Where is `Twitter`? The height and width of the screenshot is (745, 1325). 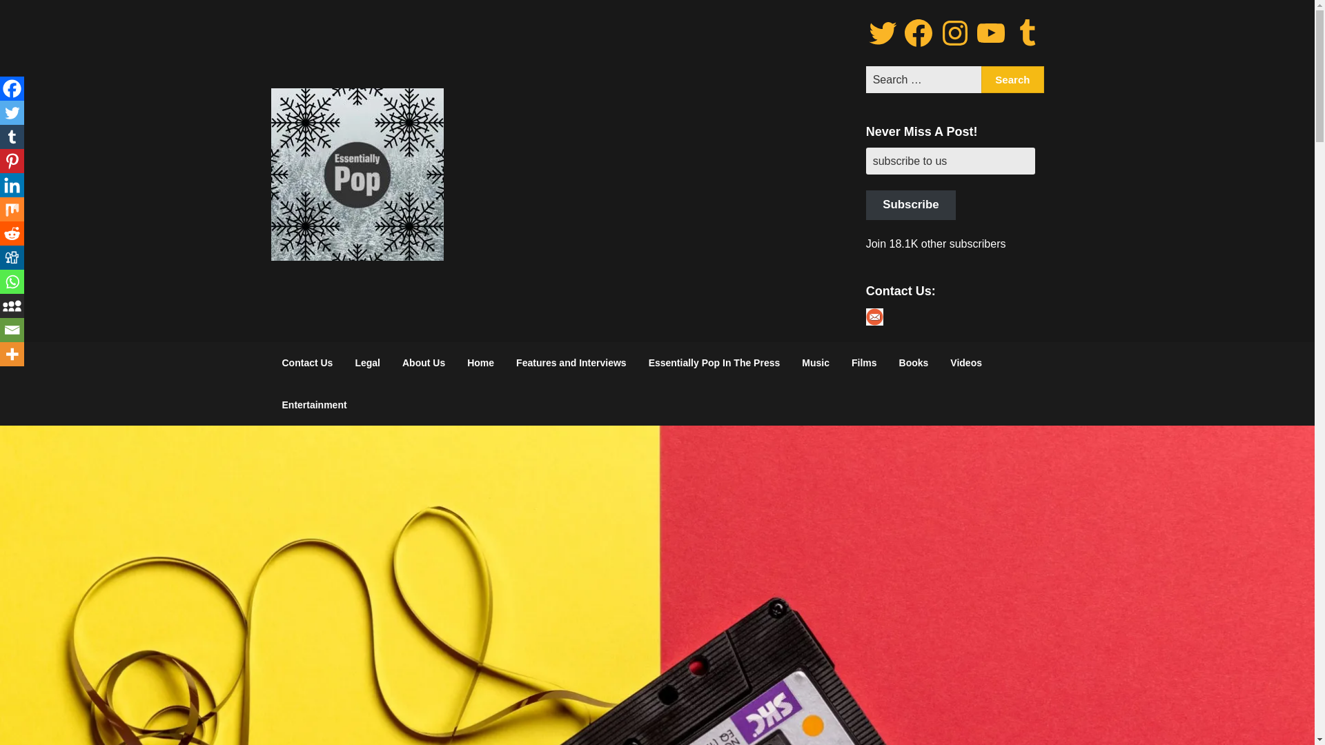
Twitter is located at coordinates (12, 112).